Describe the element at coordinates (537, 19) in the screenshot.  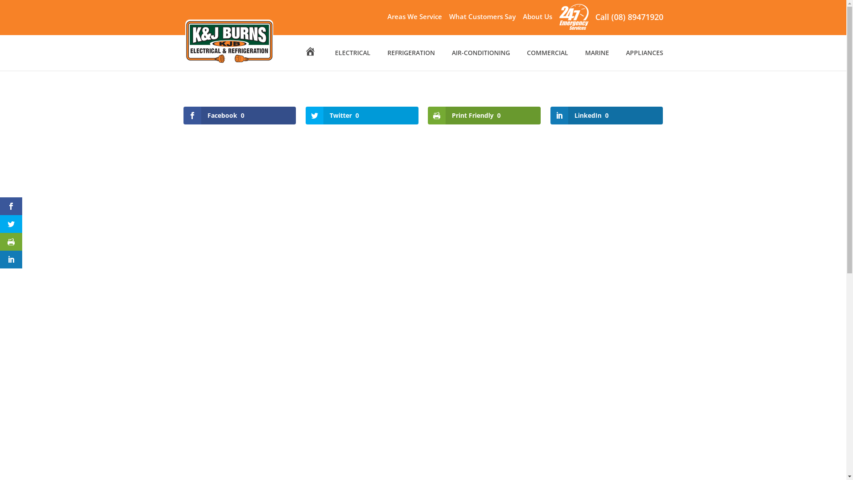
I see `About Us` at that location.